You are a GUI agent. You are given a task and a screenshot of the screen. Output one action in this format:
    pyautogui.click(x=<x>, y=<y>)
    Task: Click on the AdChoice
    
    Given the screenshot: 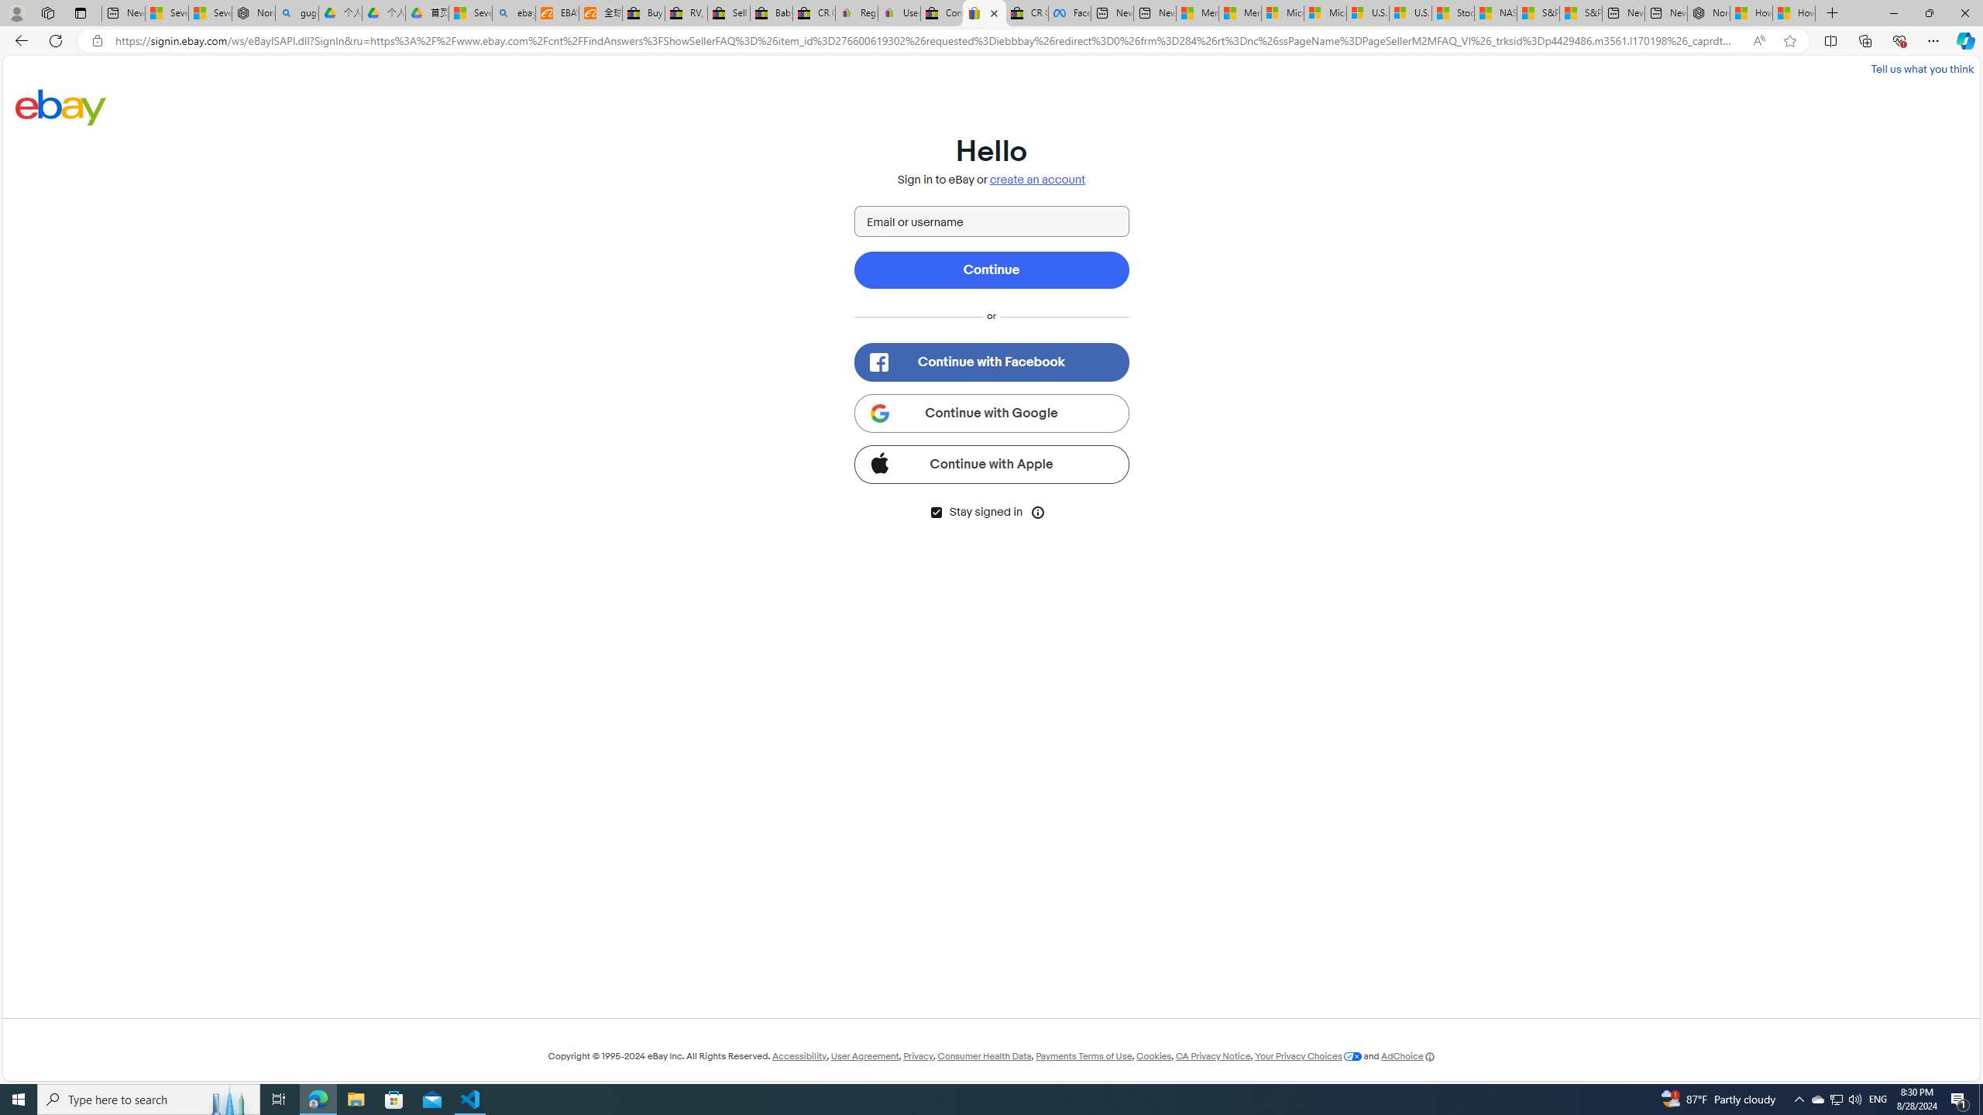 What is the action you would take?
    pyautogui.click(x=1407, y=1056)
    